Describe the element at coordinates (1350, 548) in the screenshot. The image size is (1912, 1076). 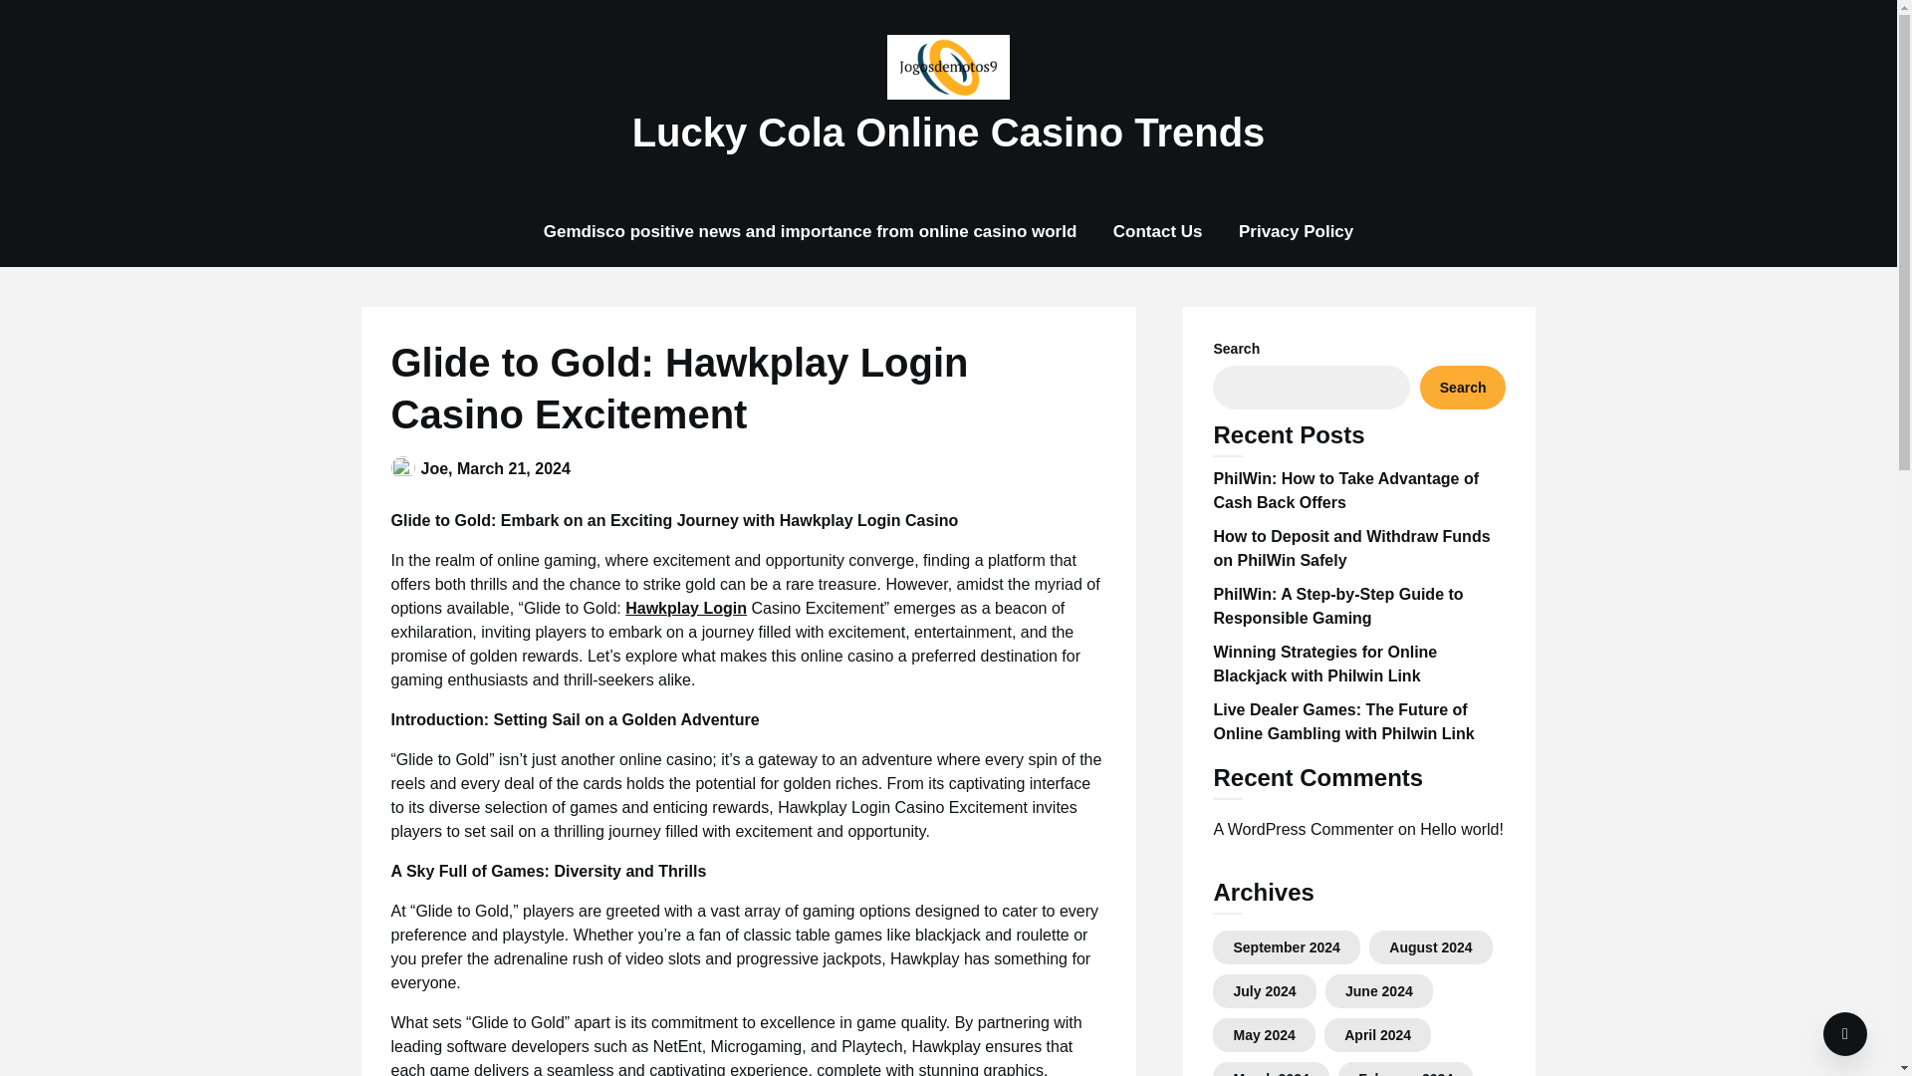
I see `How to Deposit and Withdraw Funds on PhilWin Safely` at that location.